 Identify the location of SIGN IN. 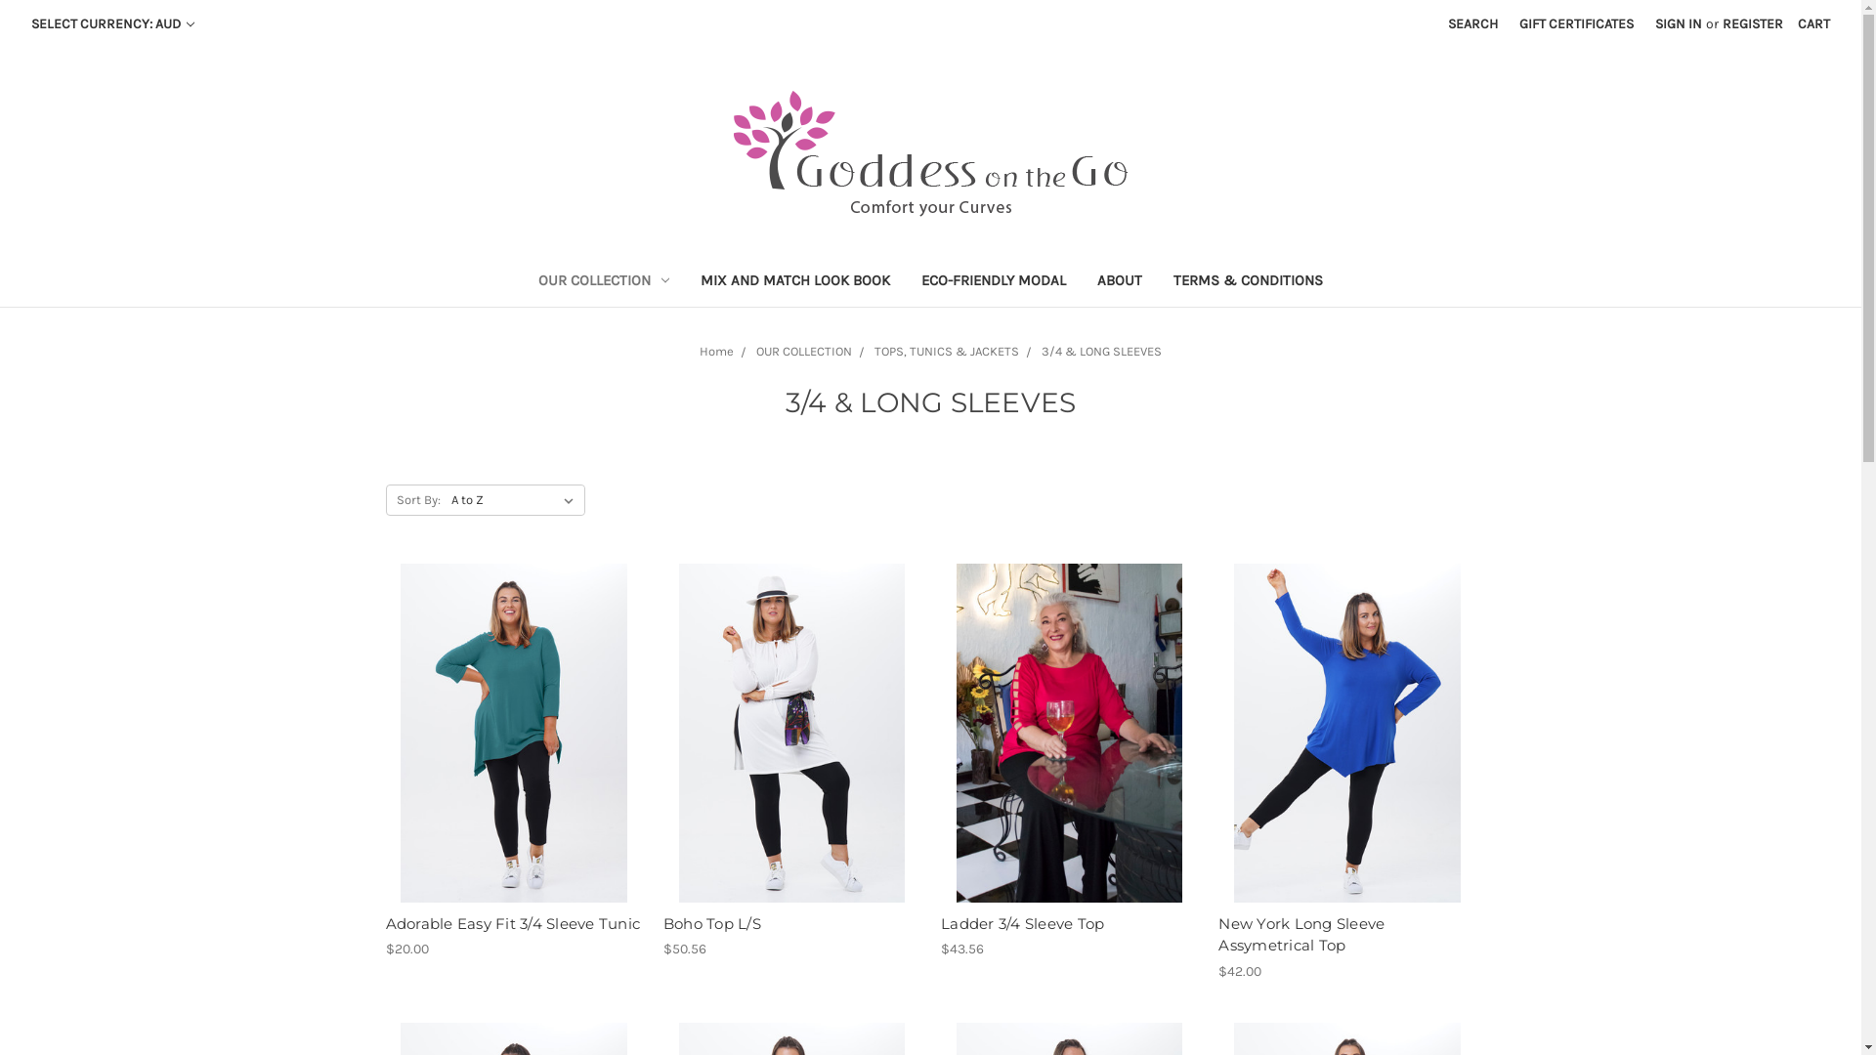
(1679, 23).